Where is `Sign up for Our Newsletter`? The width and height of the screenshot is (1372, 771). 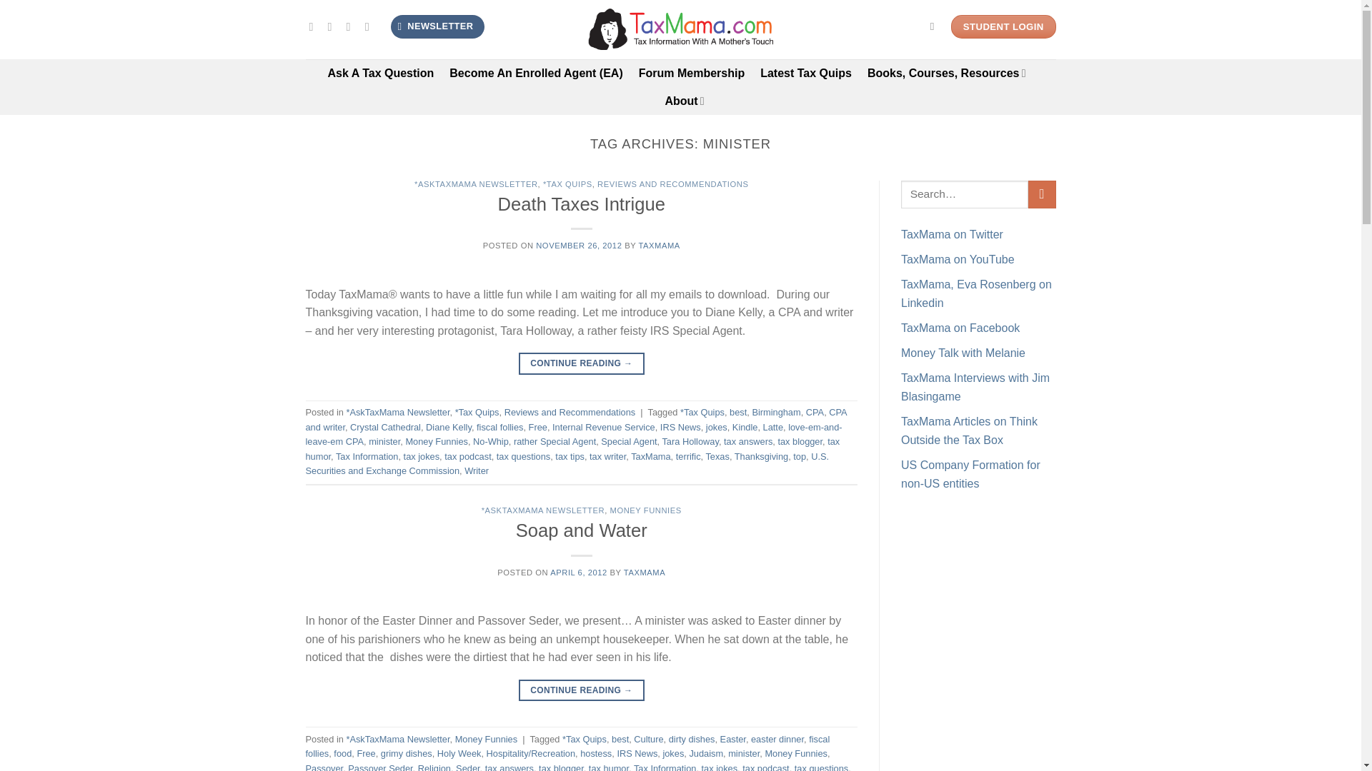
Sign up for Our Newsletter is located at coordinates (437, 26).